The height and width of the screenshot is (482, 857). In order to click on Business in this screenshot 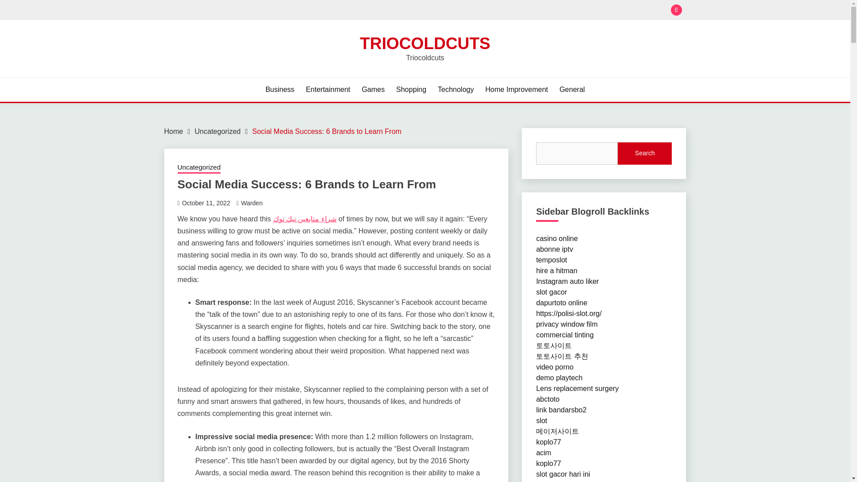, I will do `click(280, 89)`.